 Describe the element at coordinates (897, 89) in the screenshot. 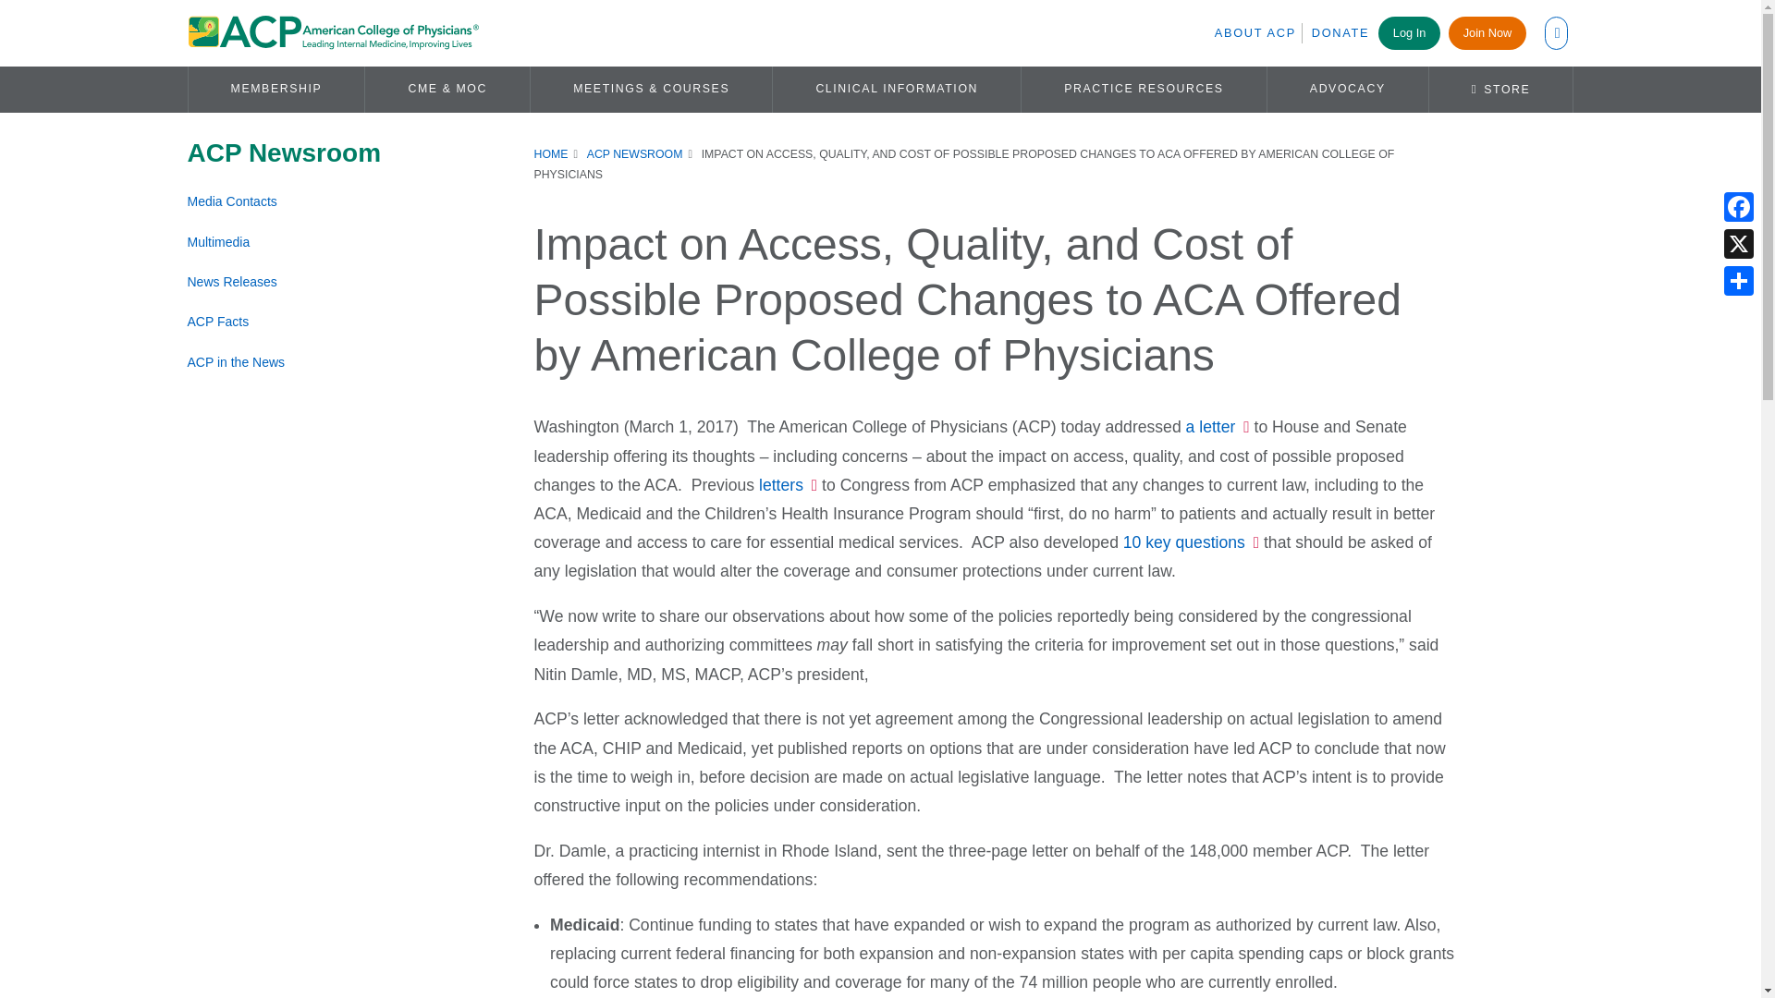

I see `CLINICAL INFORMATION` at that location.